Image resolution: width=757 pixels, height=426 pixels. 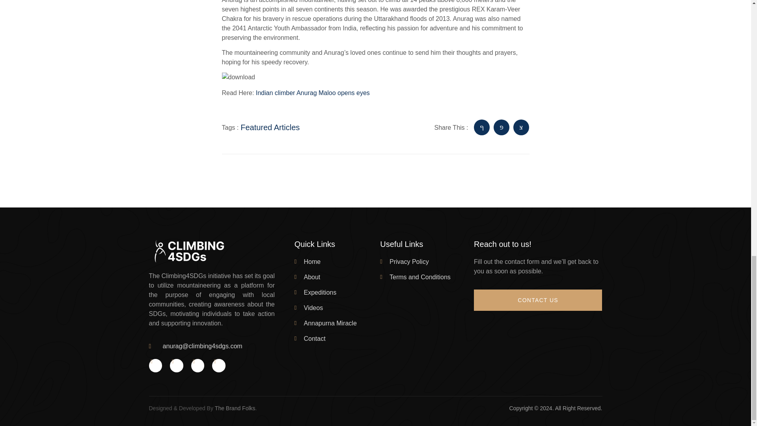 What do you see at coordinates (313, 93) in the screenshot?
I see `Indian climber Anurag Maloo opens eyes` at bounding box center [313, 93].